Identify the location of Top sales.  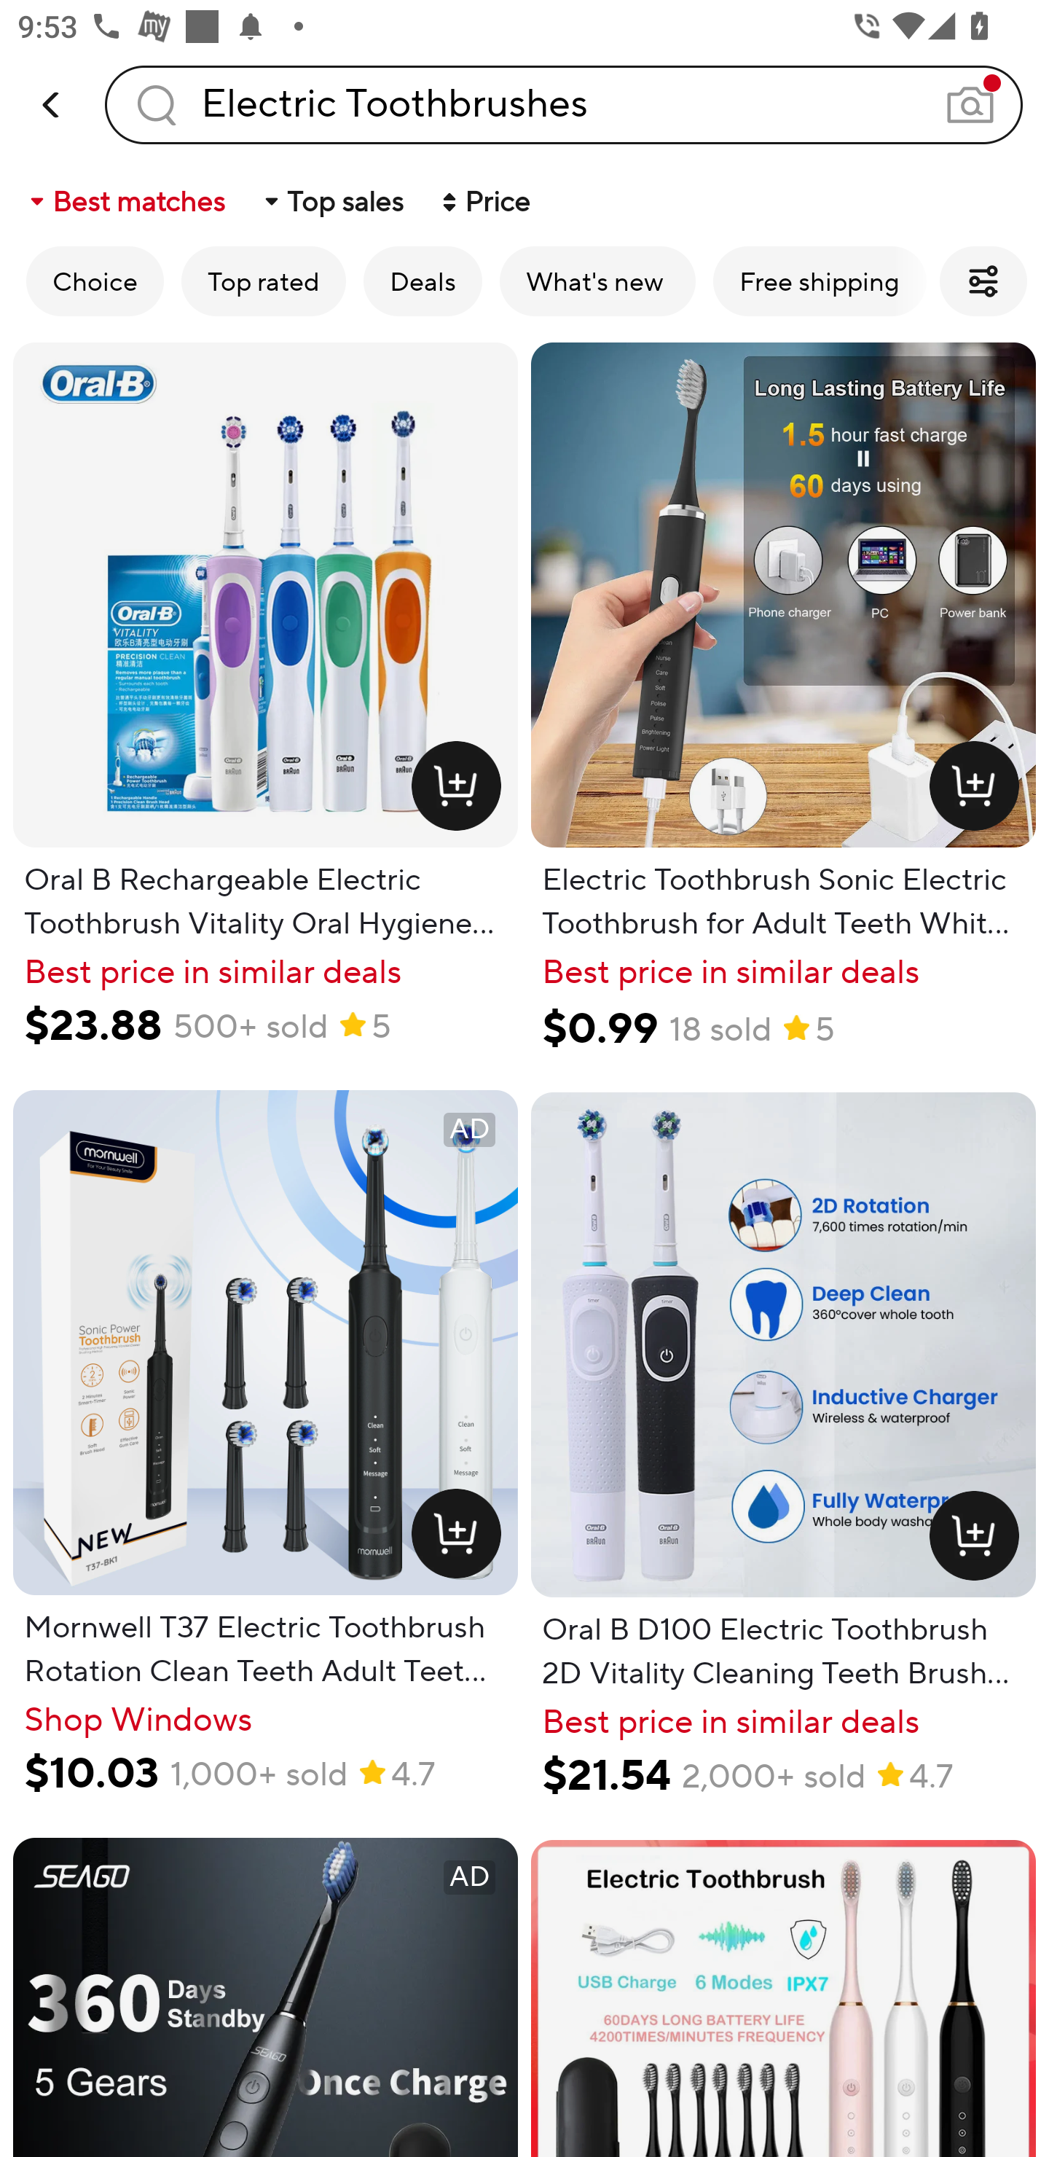
(332, 201).